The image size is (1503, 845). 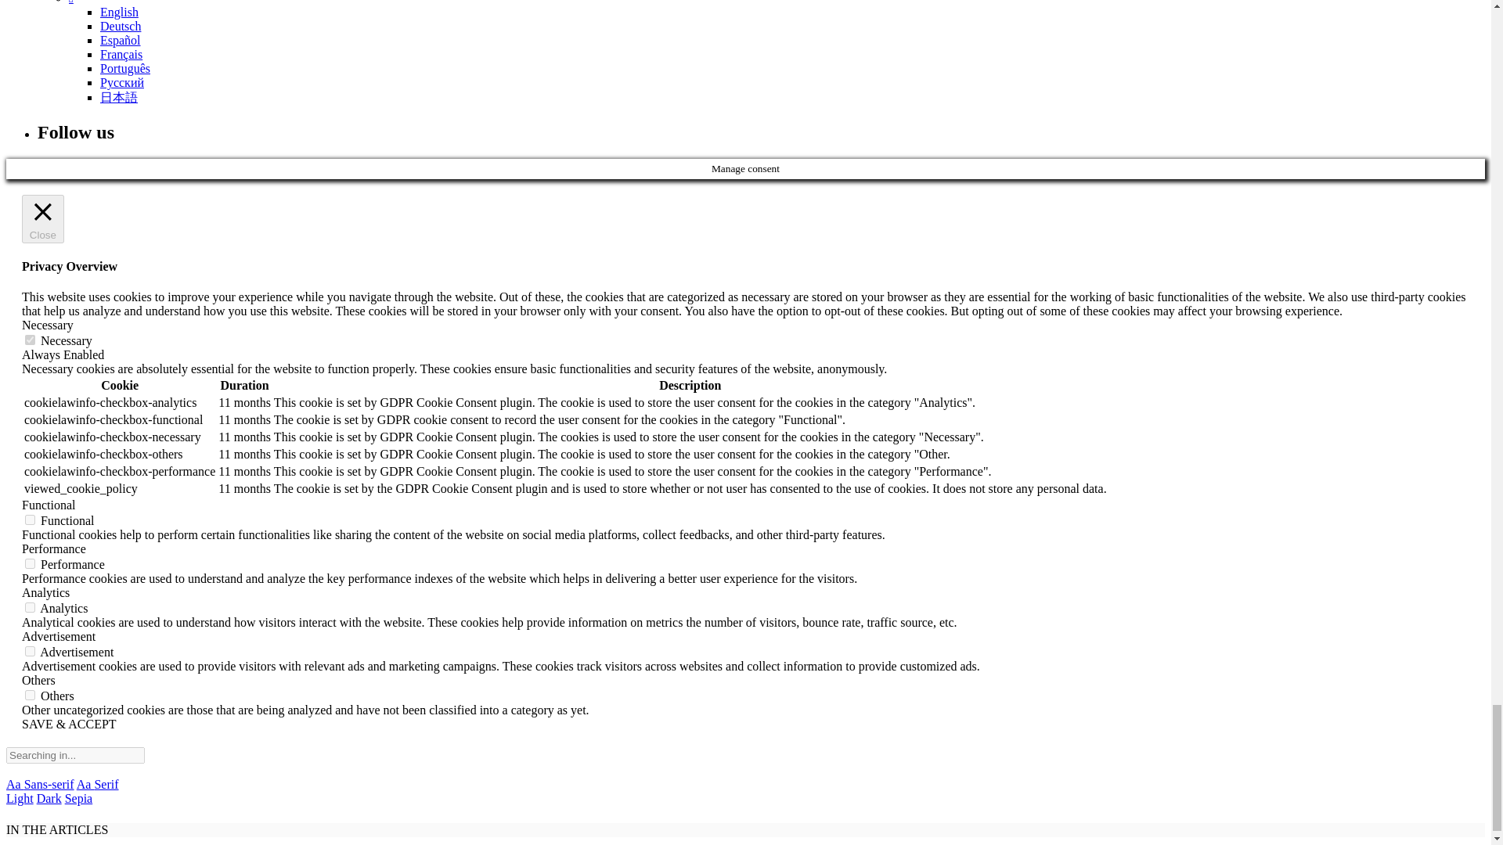 What do you see at coordinates (30, 651) in the screenshot?
I see `on` at bounding box center [30, 651].